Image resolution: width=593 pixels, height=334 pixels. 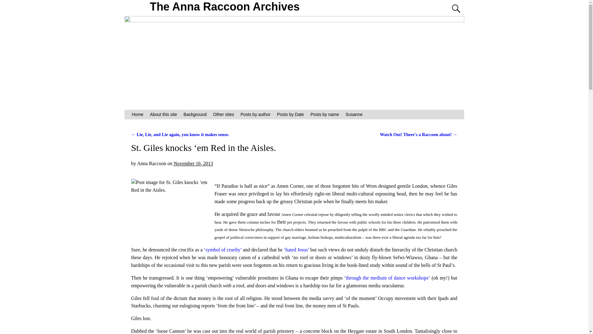 What do you see at coordinates (255, 114) in the screenshot?
I see `Posts by author` at bounding box center [255, 114].